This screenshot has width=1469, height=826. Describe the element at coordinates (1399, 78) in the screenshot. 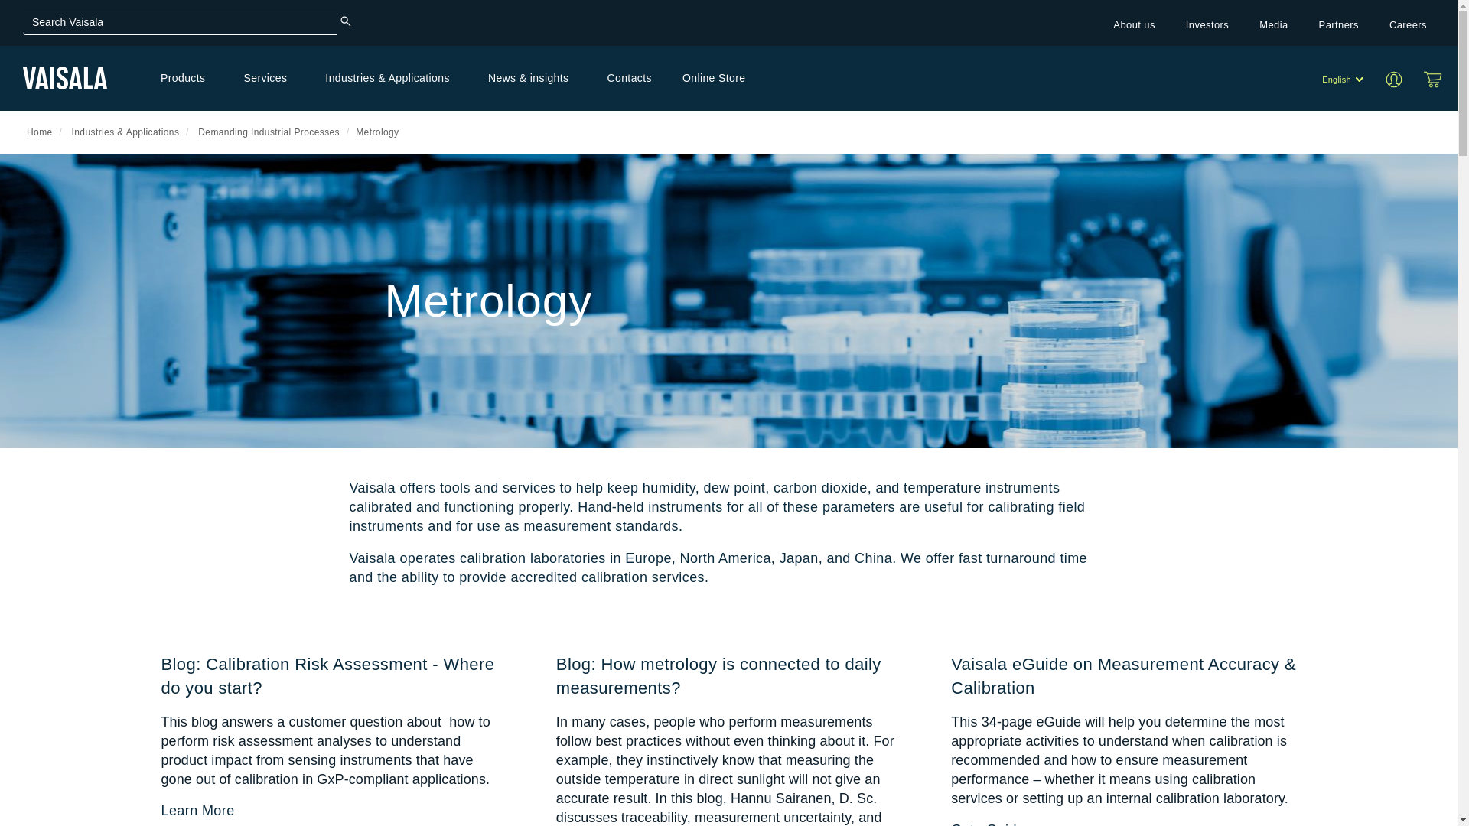

I see `Login to MyVaisala` at that location.